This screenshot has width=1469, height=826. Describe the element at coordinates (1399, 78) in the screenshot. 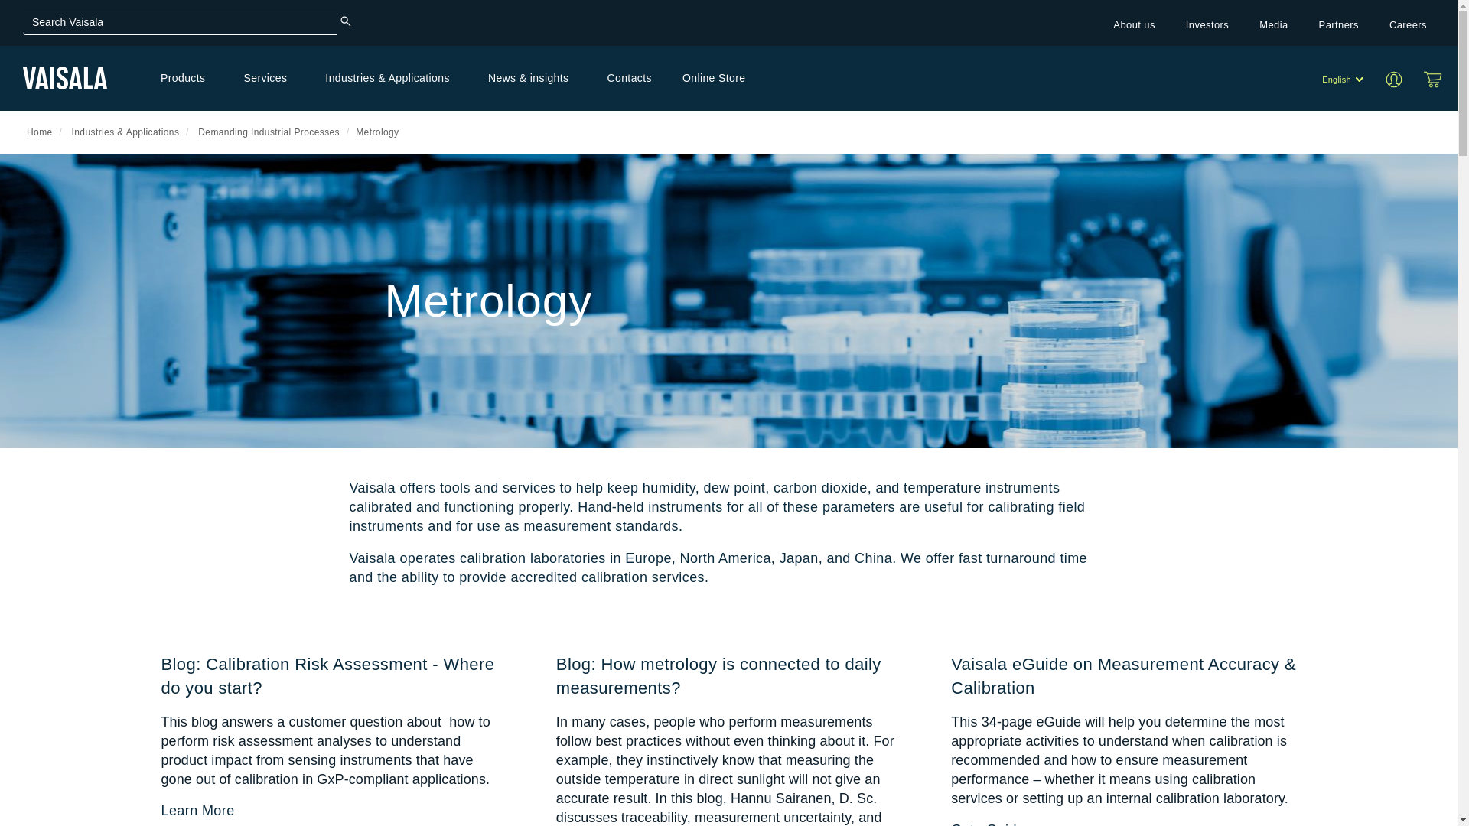

I see `Login to MyVaisala` at that location.